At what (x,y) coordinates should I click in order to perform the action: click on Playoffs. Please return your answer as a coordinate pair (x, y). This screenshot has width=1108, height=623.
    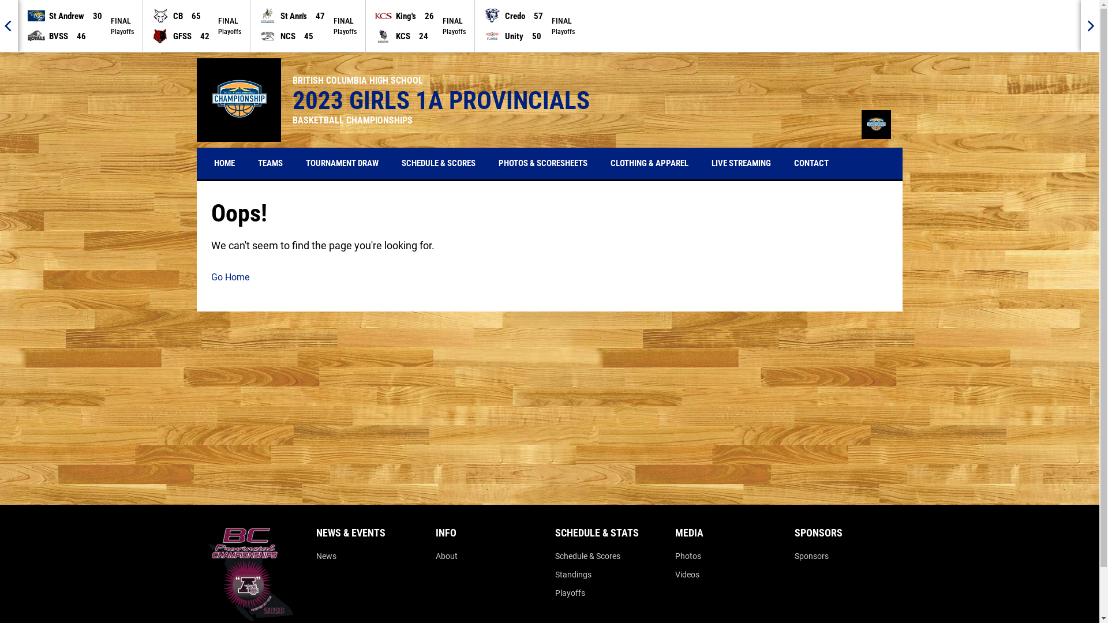
    Looking at the image, I should click on (570, 593).